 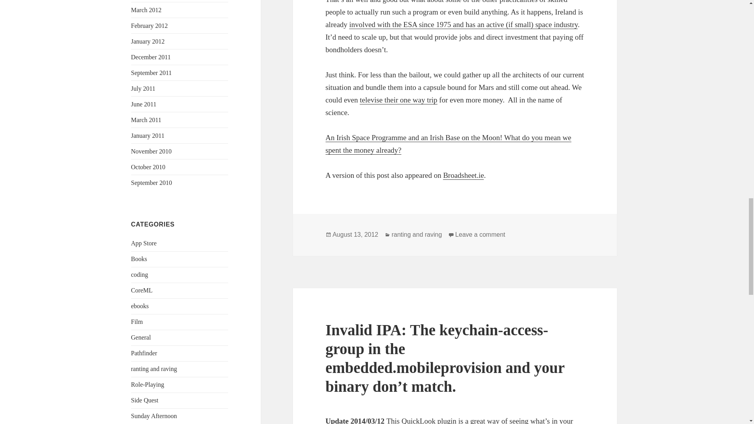 I want to click on February 2012, so click(x=150, y=26).